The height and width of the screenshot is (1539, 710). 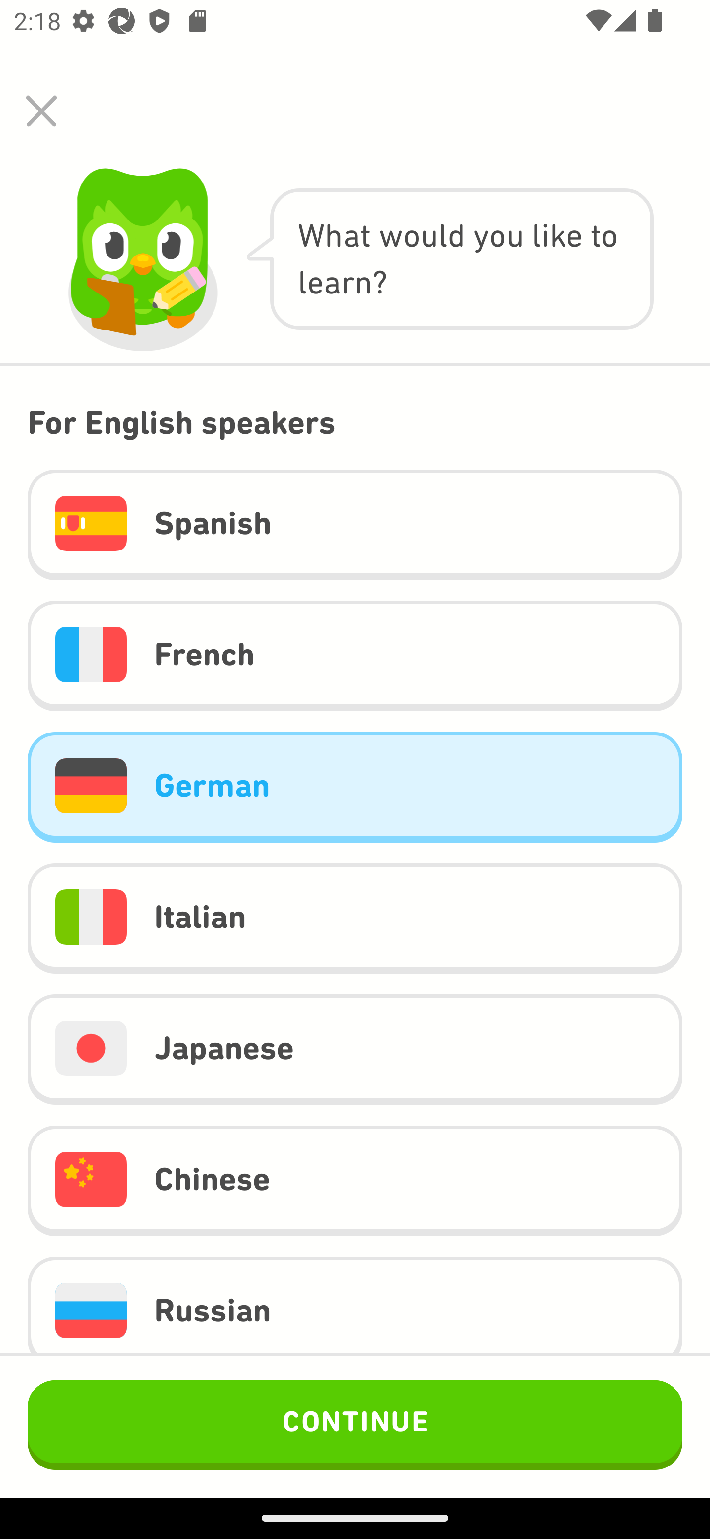 I want to click on Chinese, so click(x=355, y=1180).